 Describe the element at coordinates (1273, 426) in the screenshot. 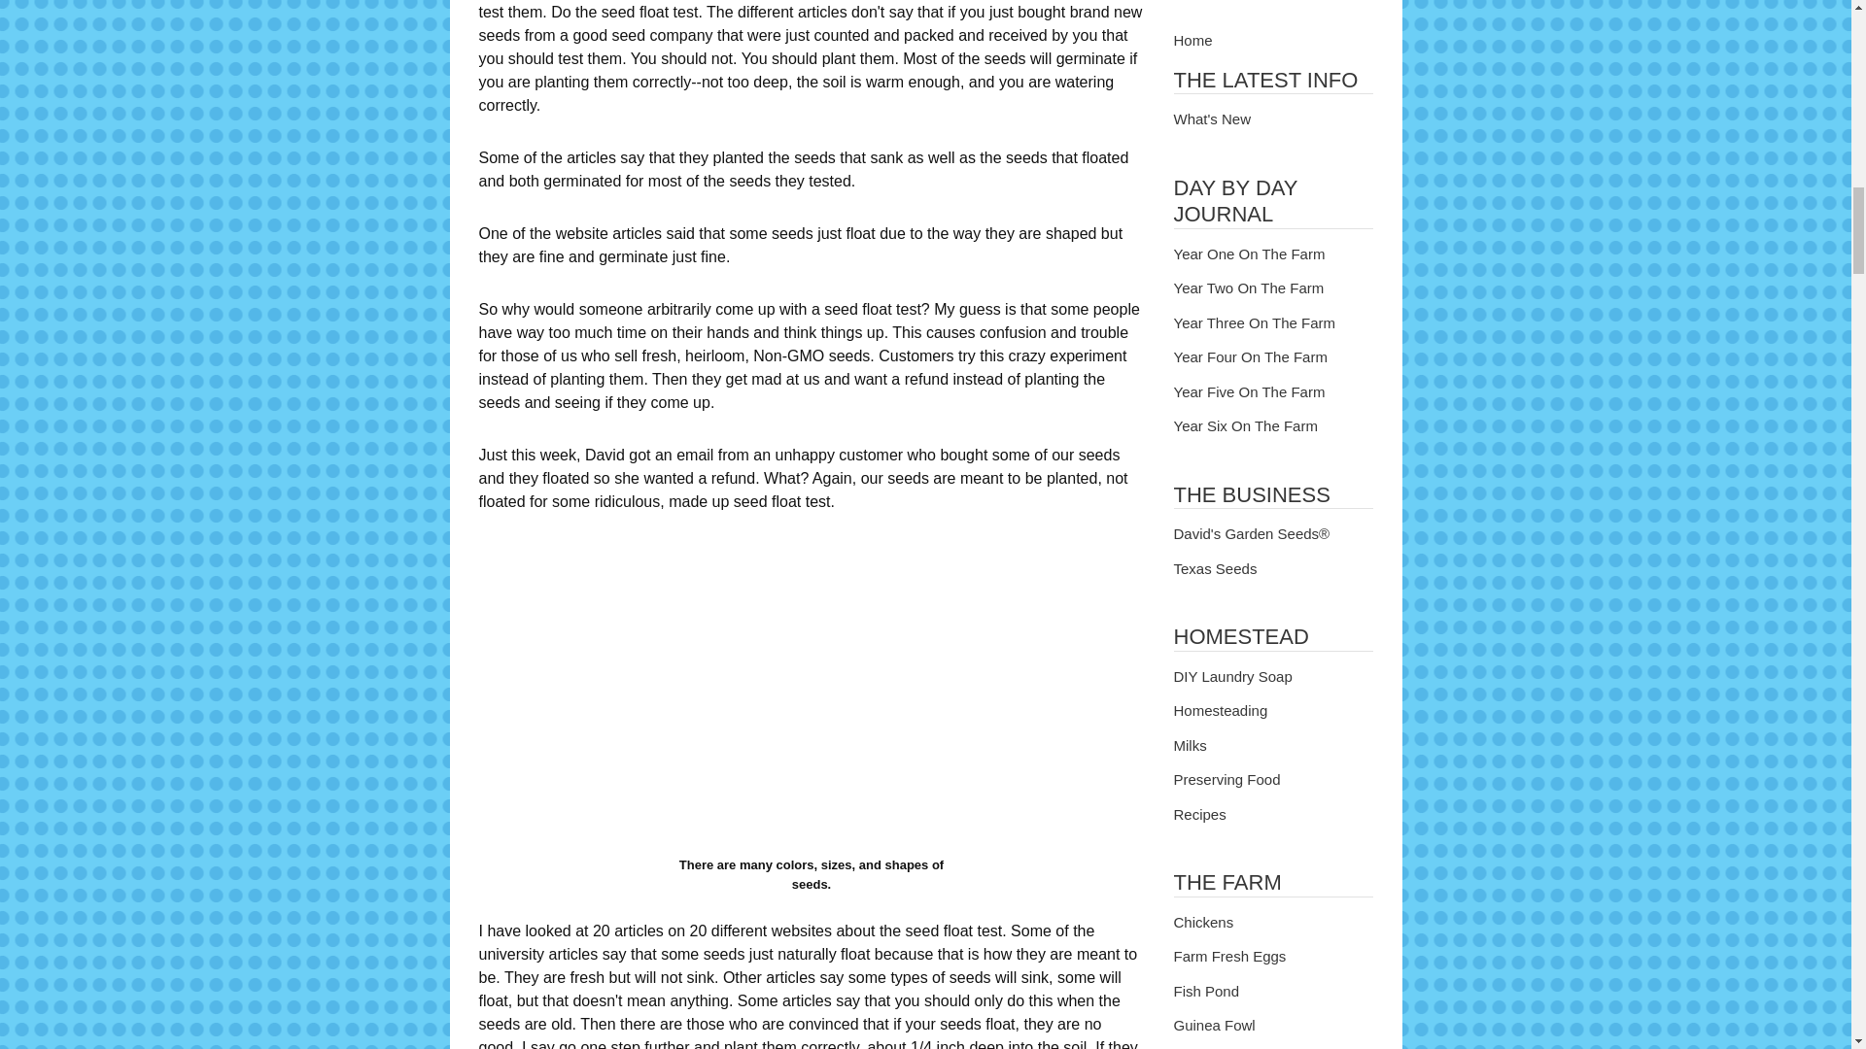

I see `Year Six On The Farm` at that location.